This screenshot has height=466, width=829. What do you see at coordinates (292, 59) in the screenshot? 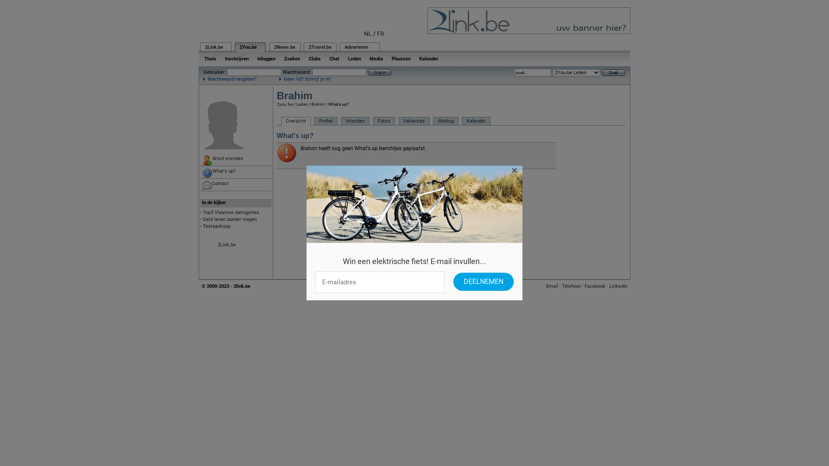
I see `Zoeken` at bounding box center [292, 59].